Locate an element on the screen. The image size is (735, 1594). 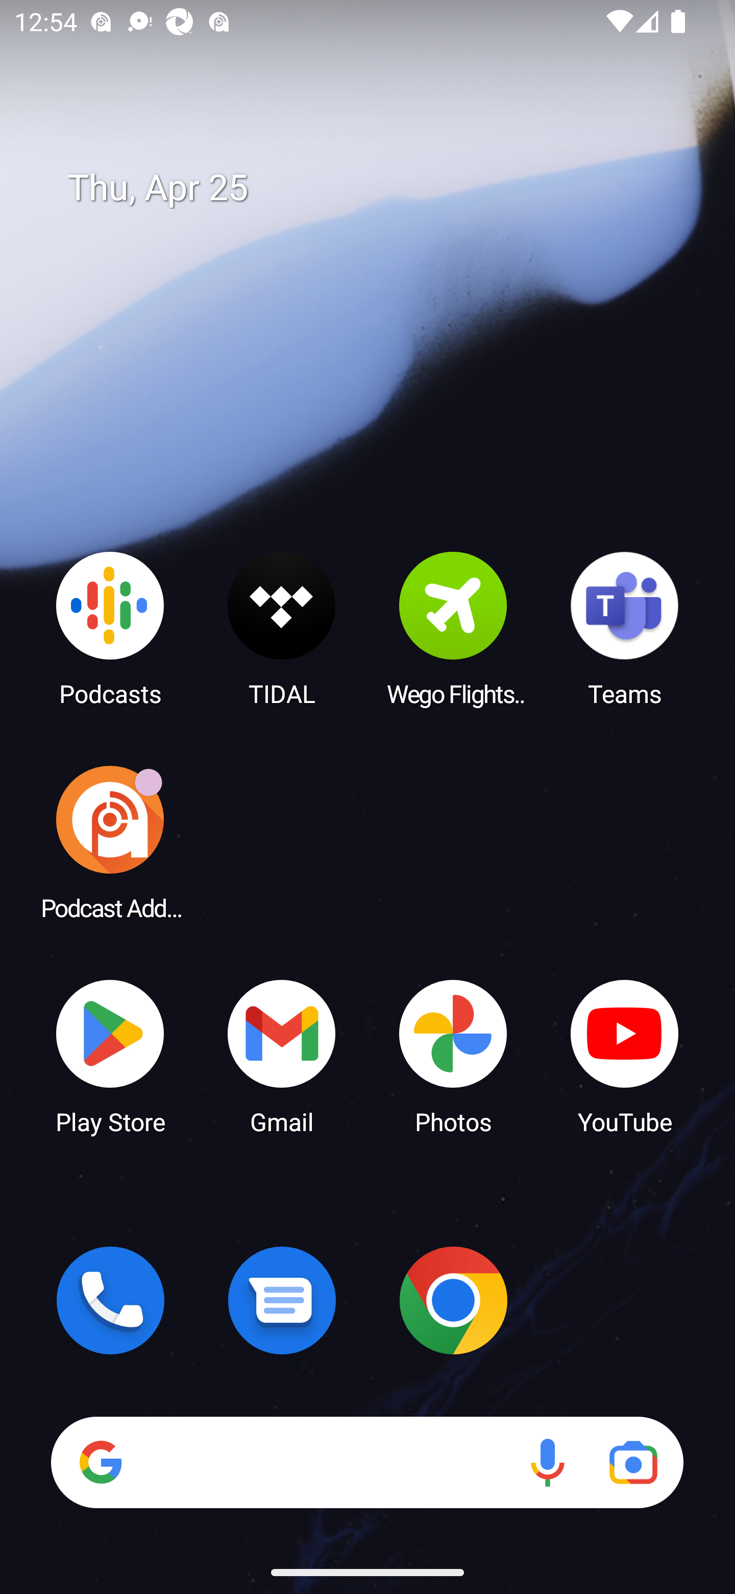
Gmail is located at coordinates (282, 1056).